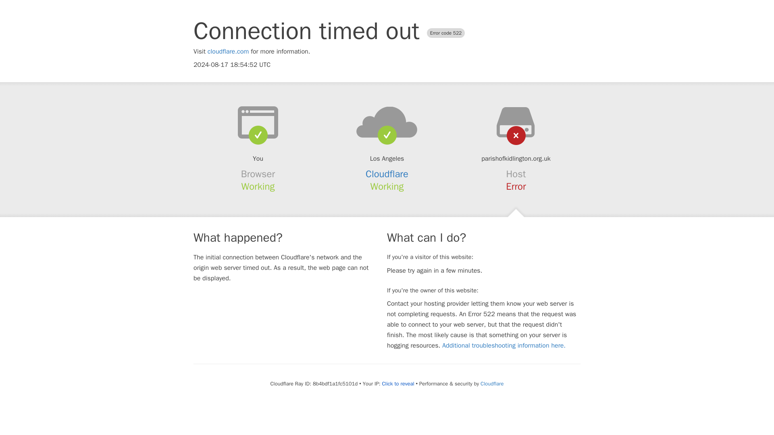 The height and width of the screenshot is (435, 774). Describe the element at coordinates (228, 52) in the screenshot. I see `cloudflare.com` at that location.